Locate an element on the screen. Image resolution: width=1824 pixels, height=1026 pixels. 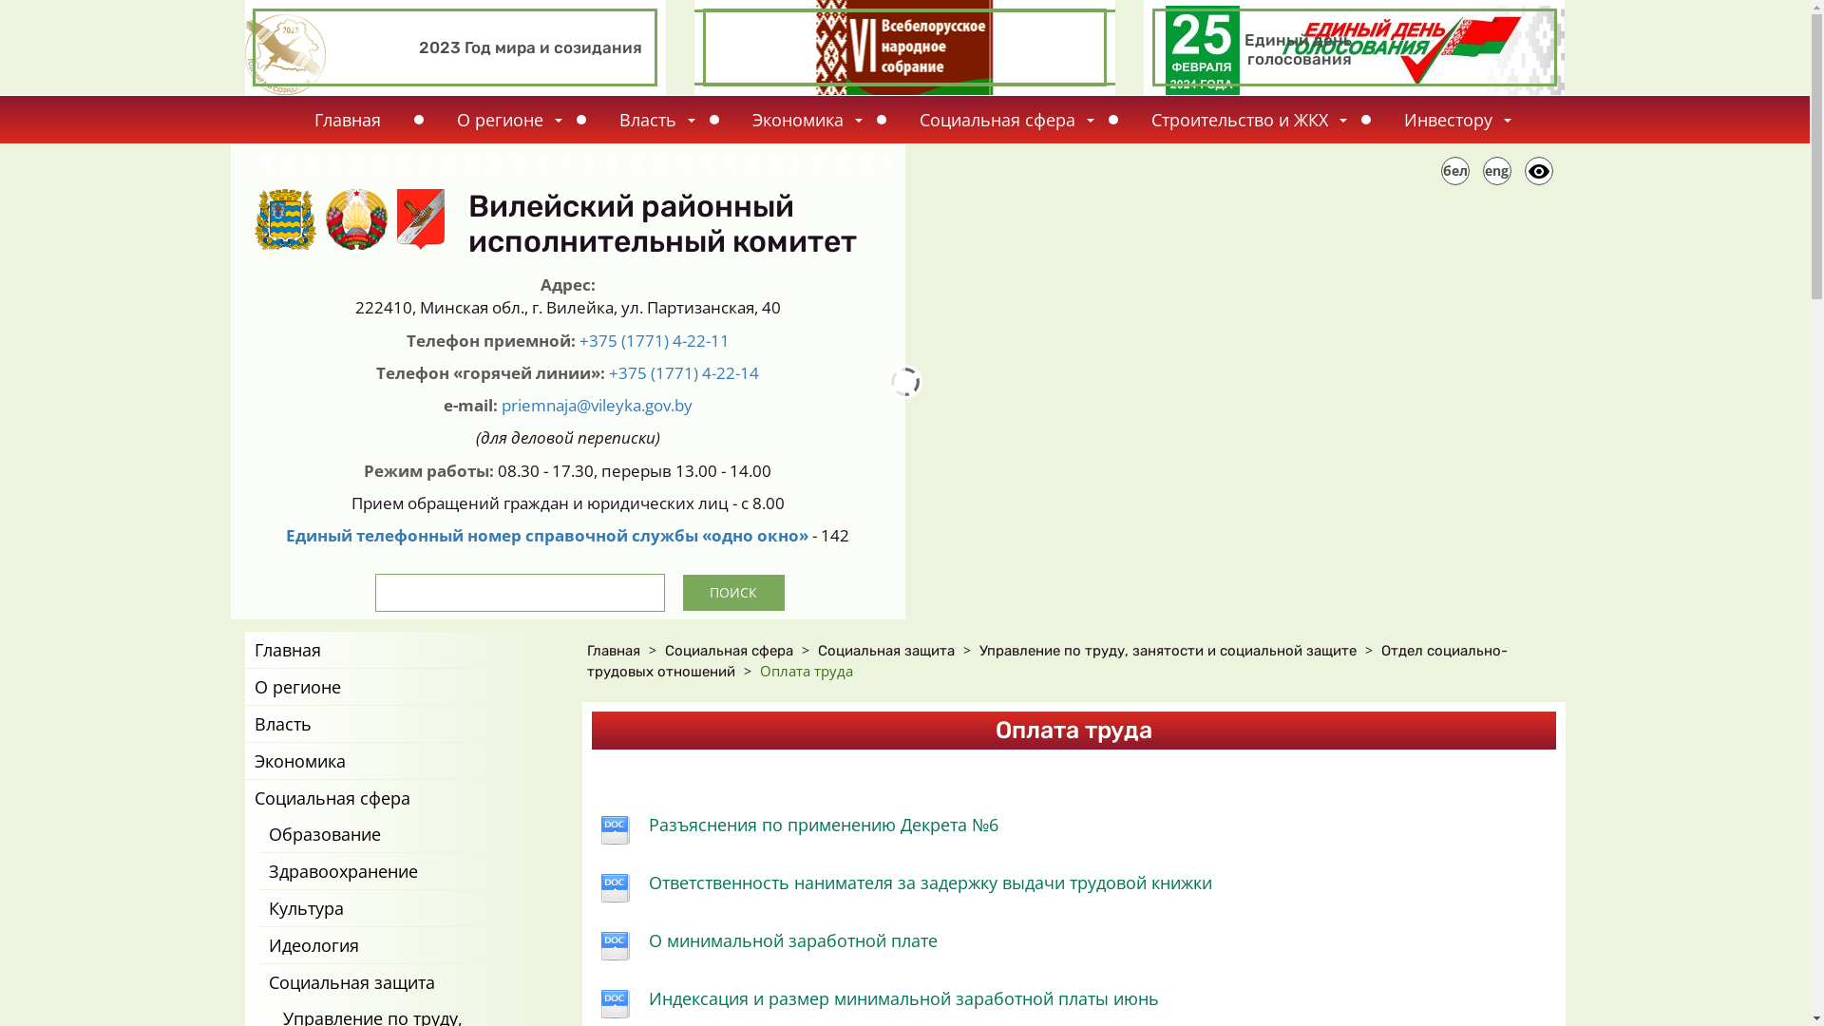
  is located at coordinates (904, 47).